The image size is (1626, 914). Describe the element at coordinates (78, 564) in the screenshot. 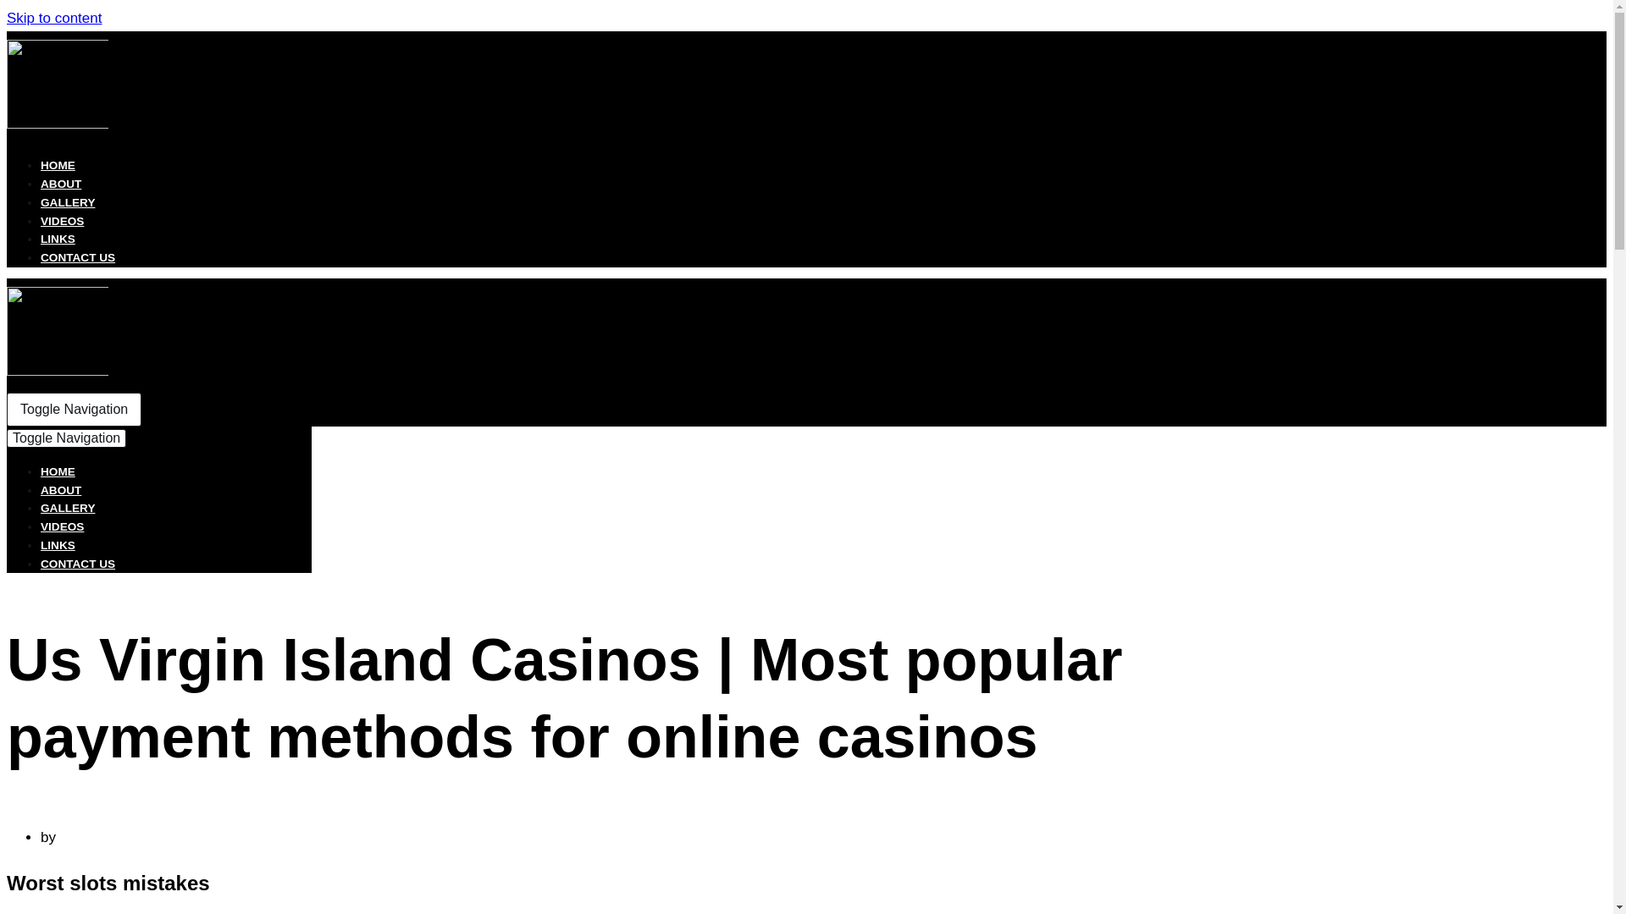

I see `CONTACT US` at that location.